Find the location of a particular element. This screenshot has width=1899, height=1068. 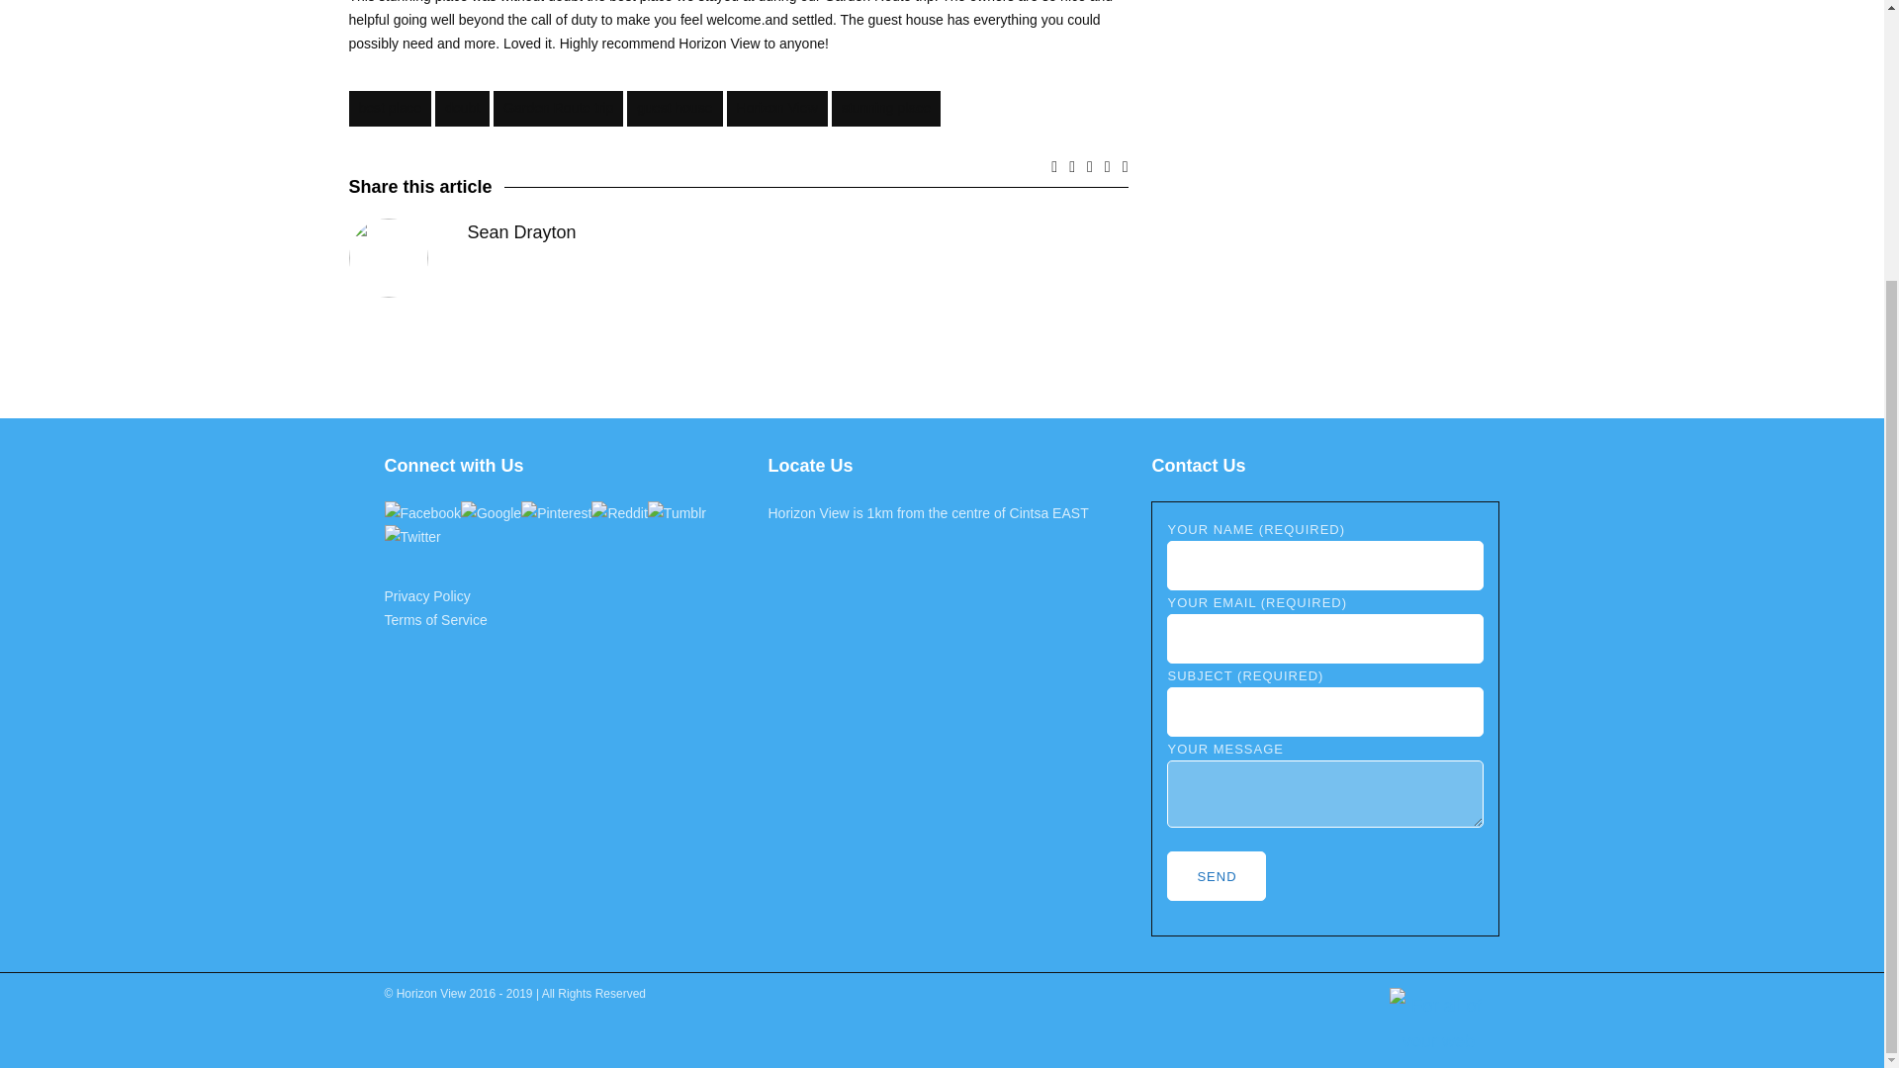

best place is located at coordinates (389, 109).